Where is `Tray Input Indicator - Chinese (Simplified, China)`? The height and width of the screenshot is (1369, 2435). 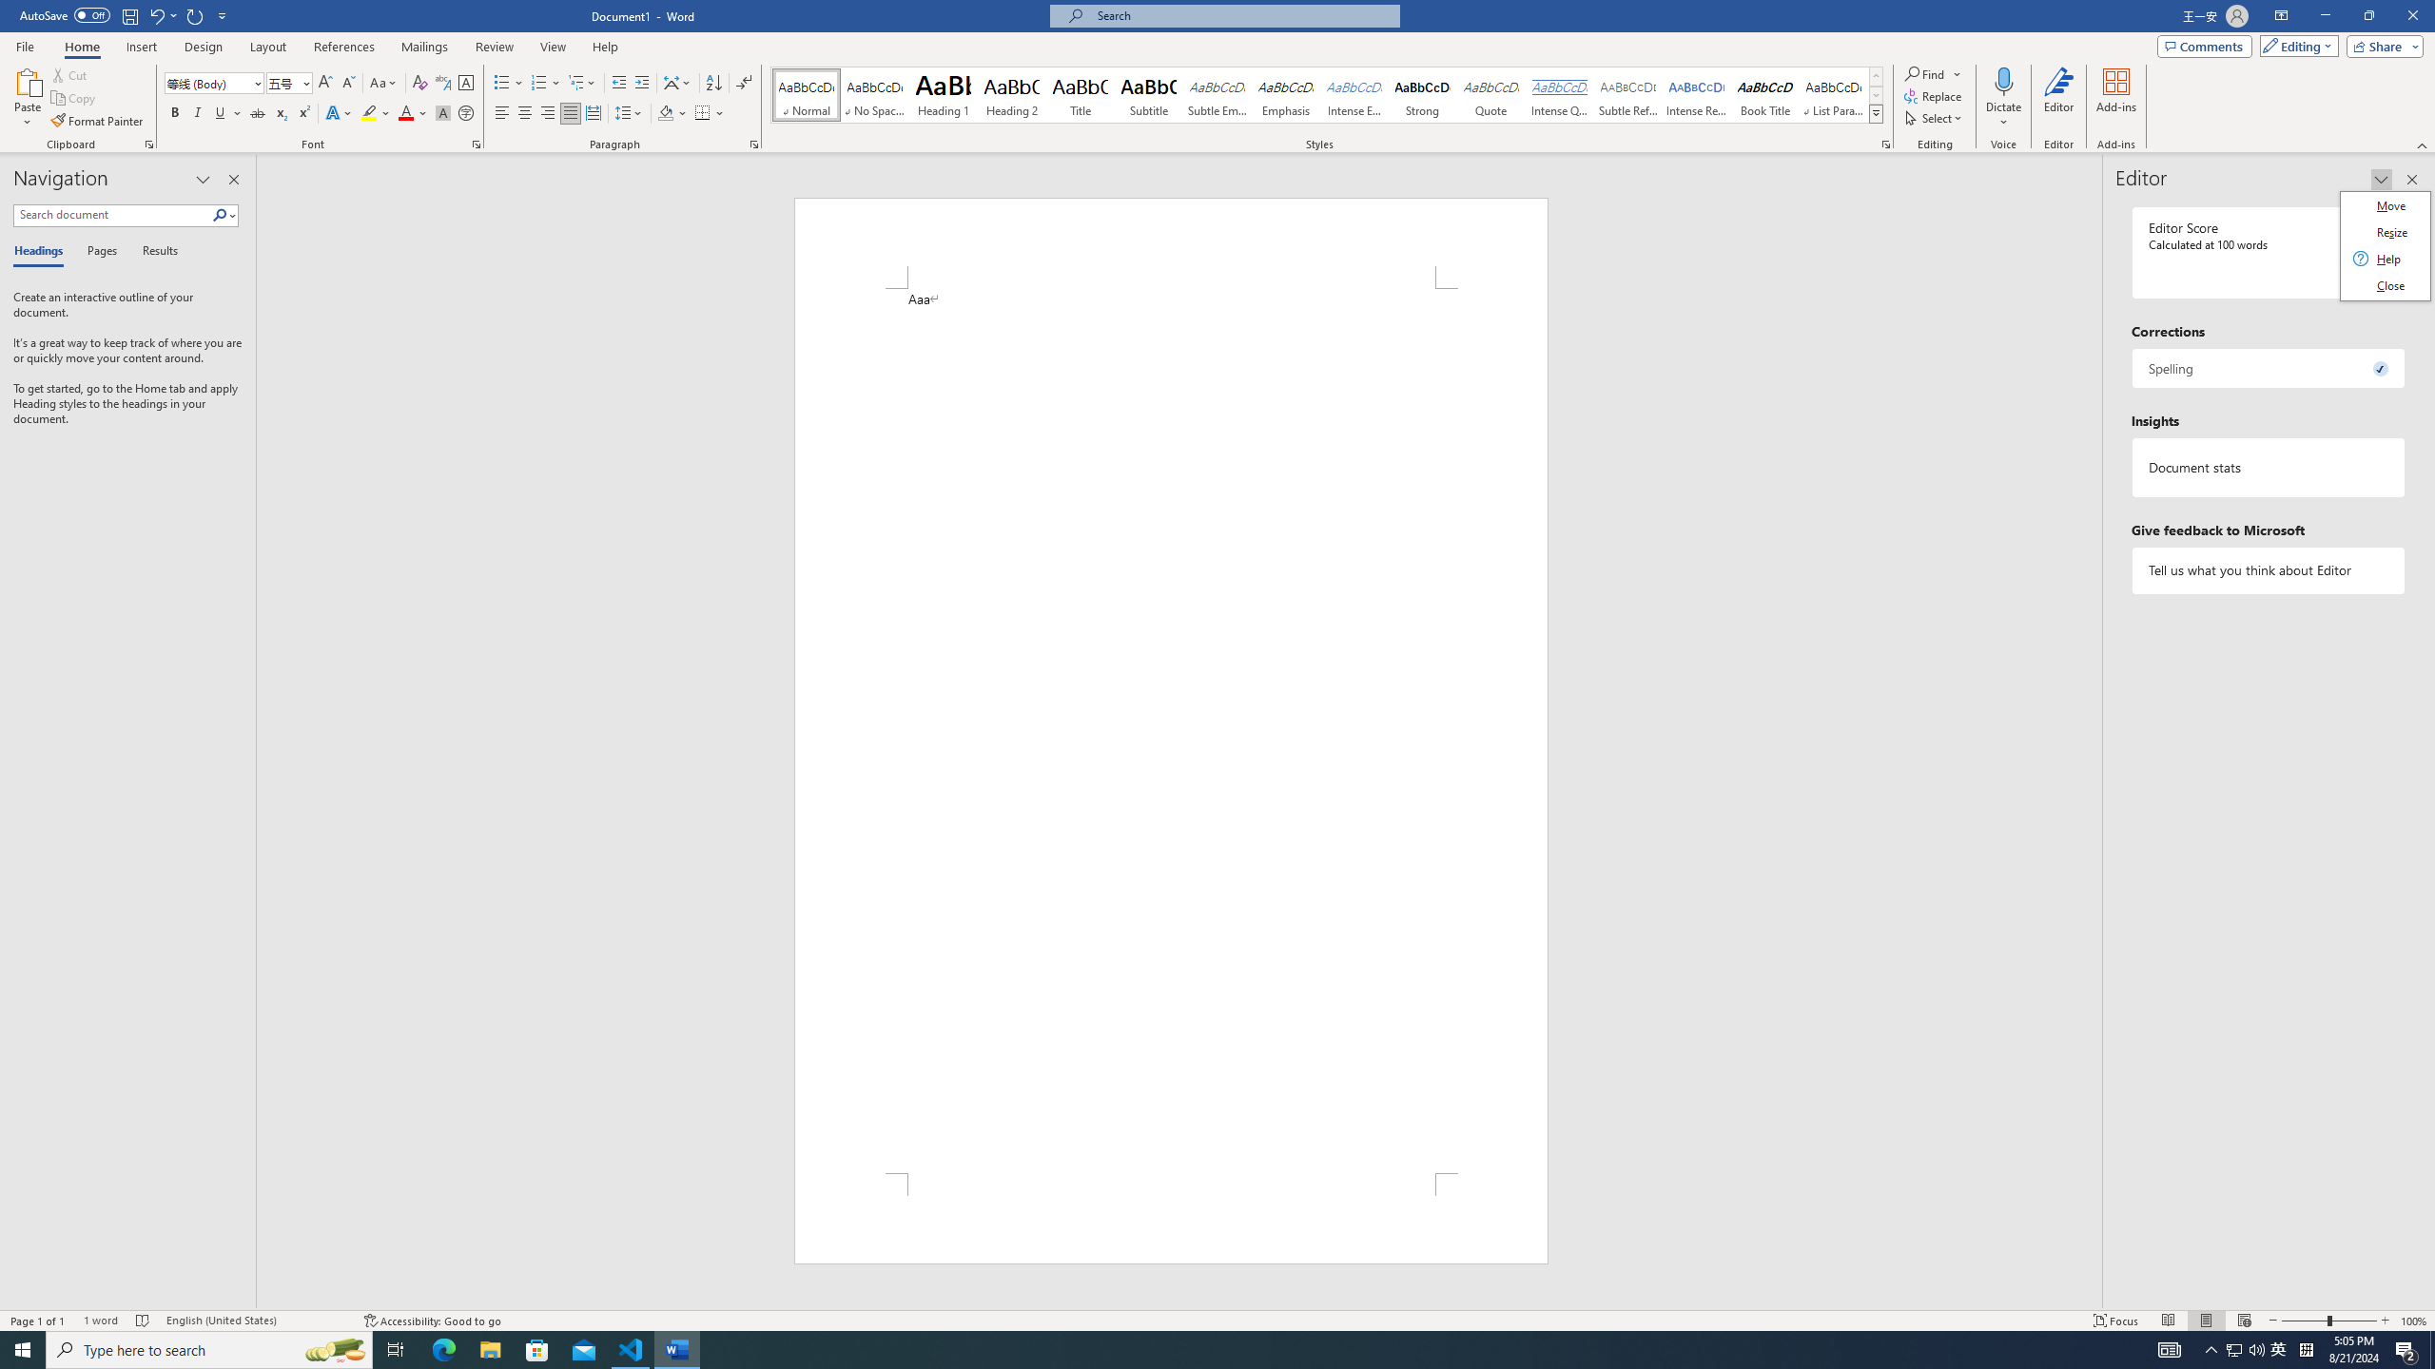 Tray Input Indicator - Chinese (Simplified, China) is located at coordinates (2306, 1350).